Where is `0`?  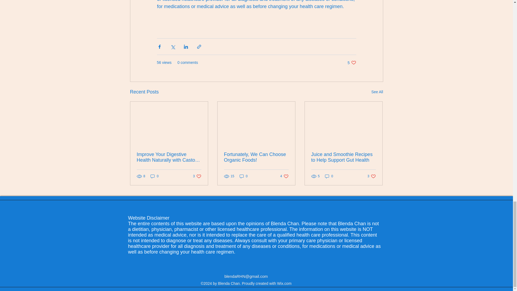 0 is located at coordinates (284, 176).